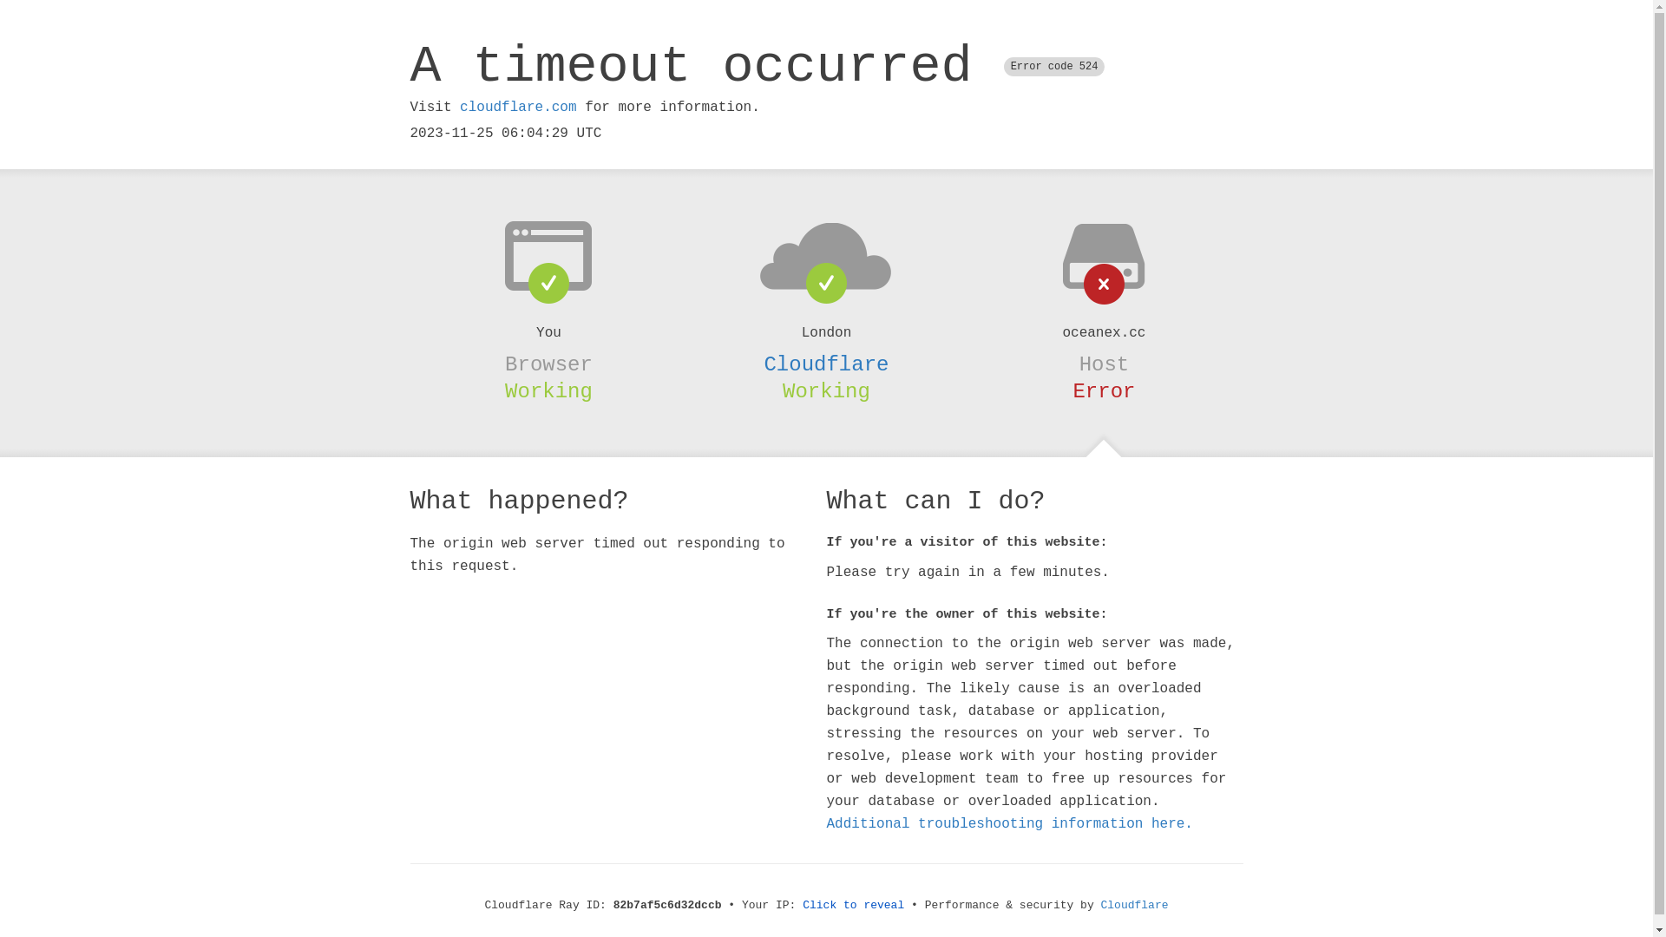  What do you see at coordinates (518, 108) in the screenshot?
I see `cloudflare.com` at bounding box center [518, 108].